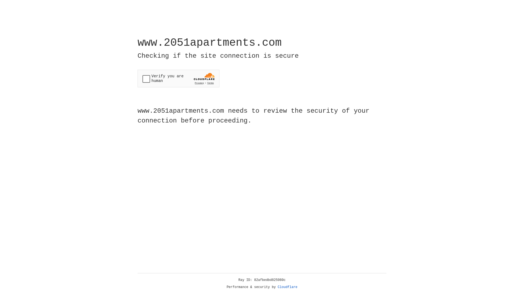 The width and height of the screenshot is (524, 294). What do you see at coordinates (288, 287) in the screenshot?
I see `Cloudflare` at bounding box center [288, 287].